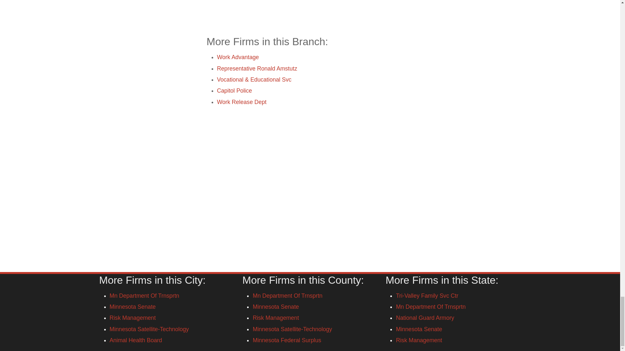  I want to click on Work Advantage, so click(238, 57).